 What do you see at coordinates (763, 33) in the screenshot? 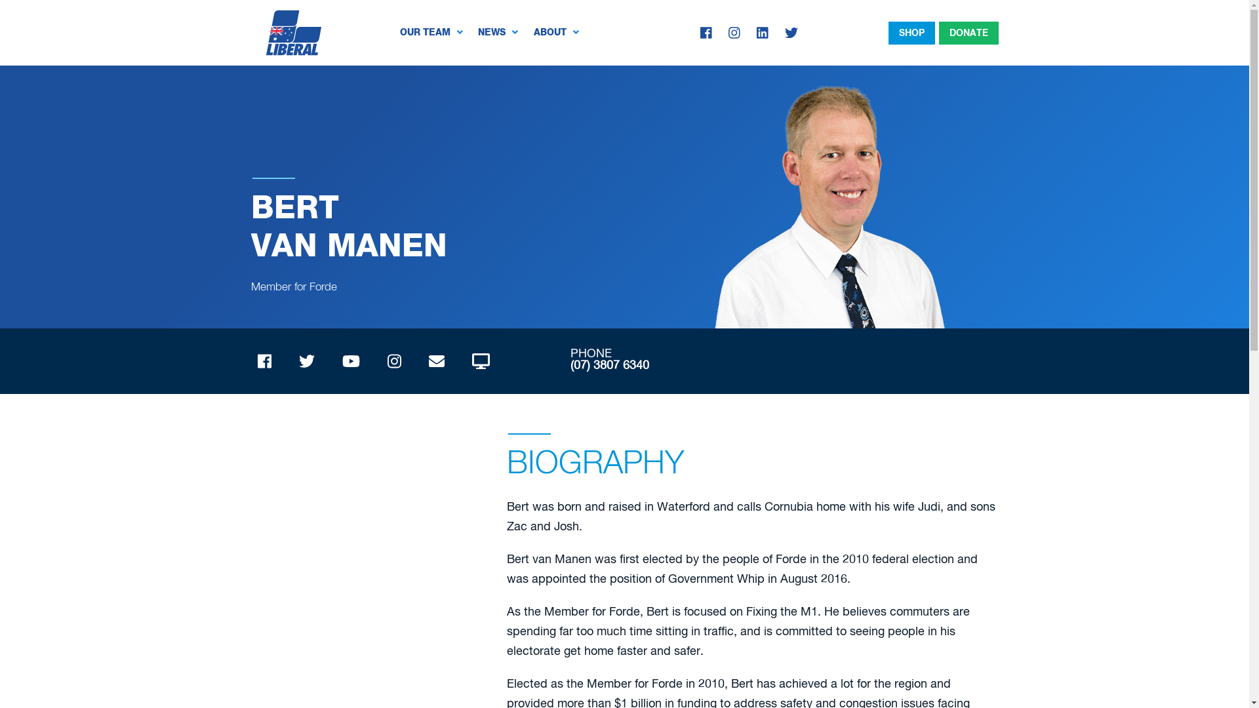
I see `LinkedIn` at bounding box center [763, 33].